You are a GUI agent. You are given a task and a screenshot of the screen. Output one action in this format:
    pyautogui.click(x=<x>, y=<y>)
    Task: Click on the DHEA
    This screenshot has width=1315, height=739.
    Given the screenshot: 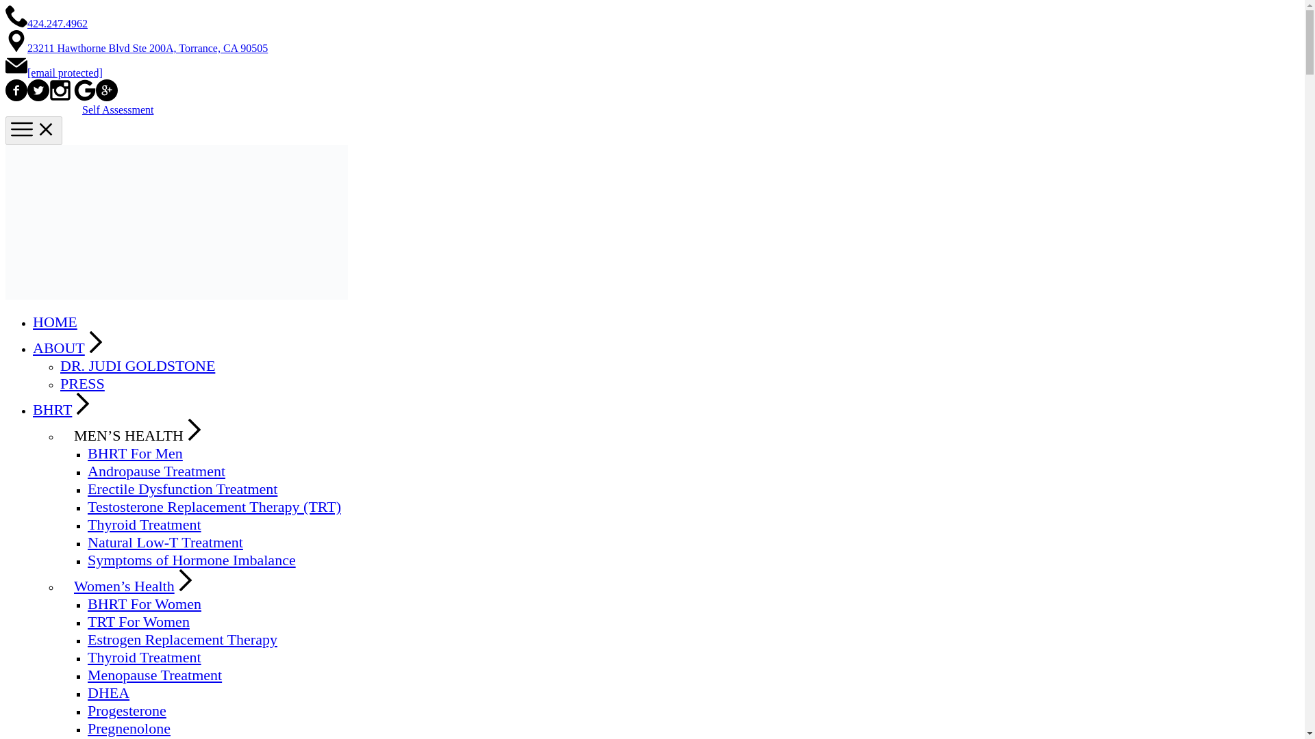 What is the action you would take?
    pyautogui.click(x=108, y=692)
    